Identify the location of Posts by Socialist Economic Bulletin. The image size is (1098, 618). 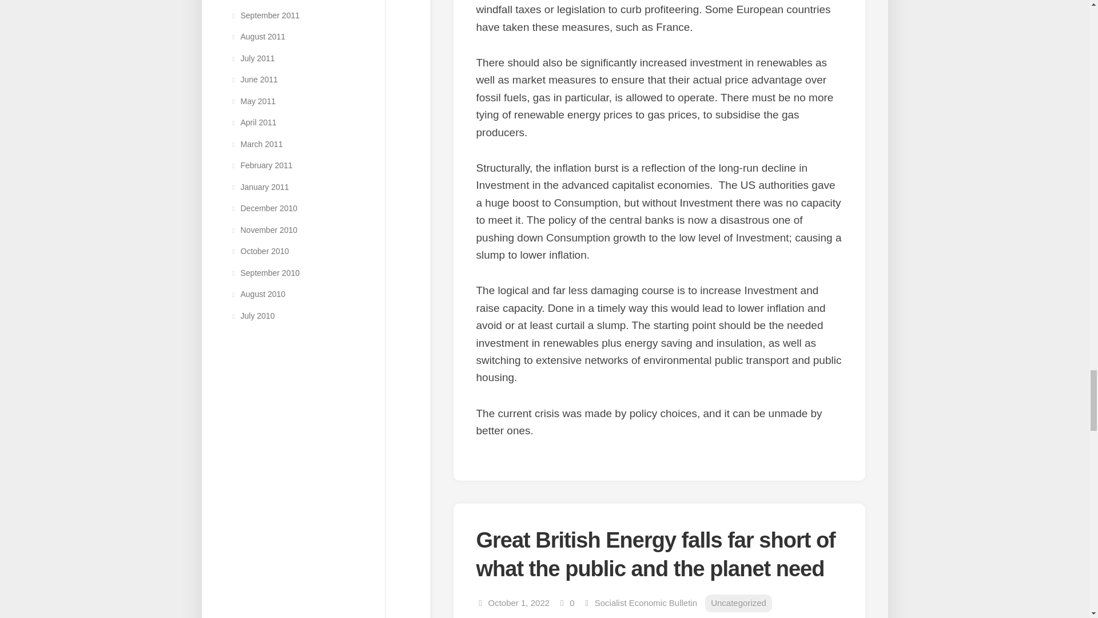
(646, 603).